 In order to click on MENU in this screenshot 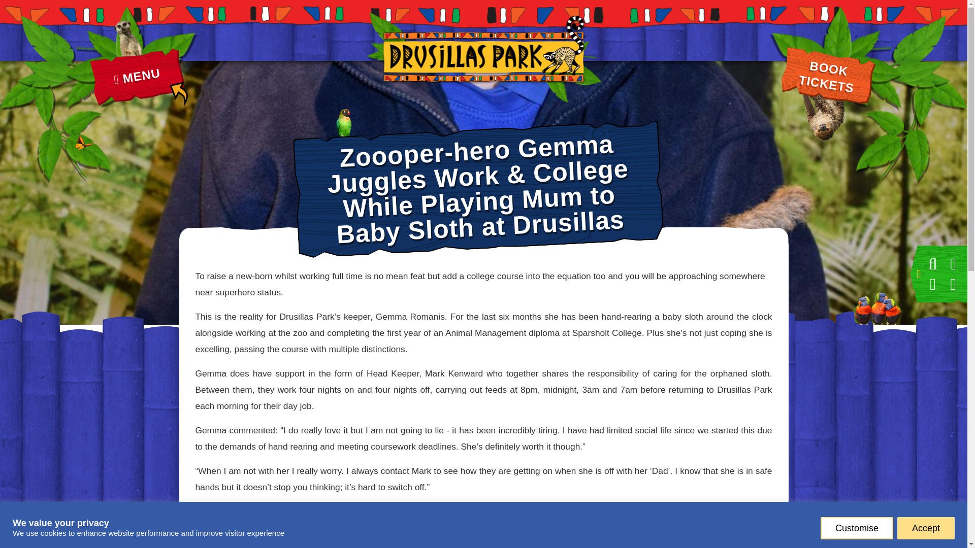, I will do `click(925, 528)`.